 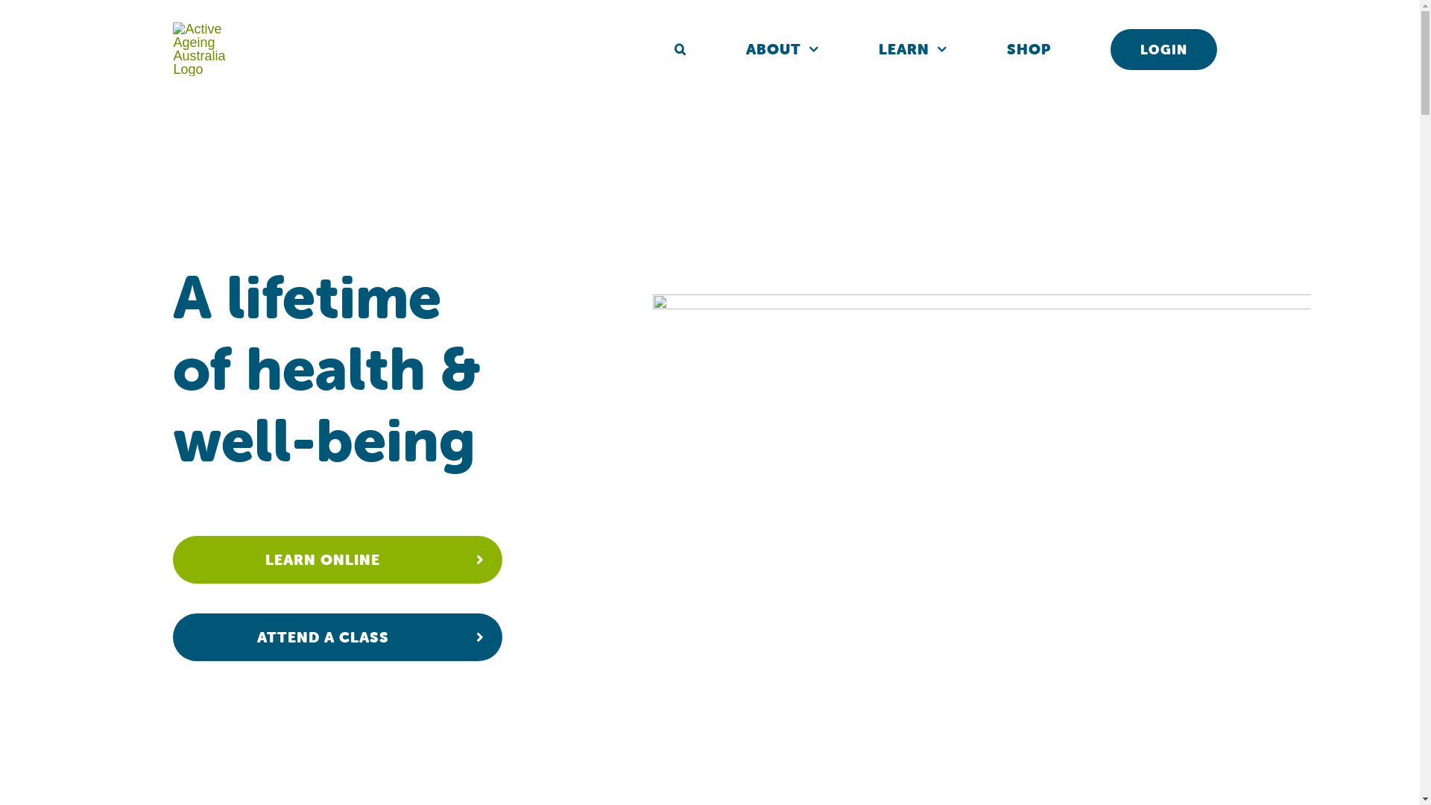 I want to click on LEARN, so click(x=913, y=49).